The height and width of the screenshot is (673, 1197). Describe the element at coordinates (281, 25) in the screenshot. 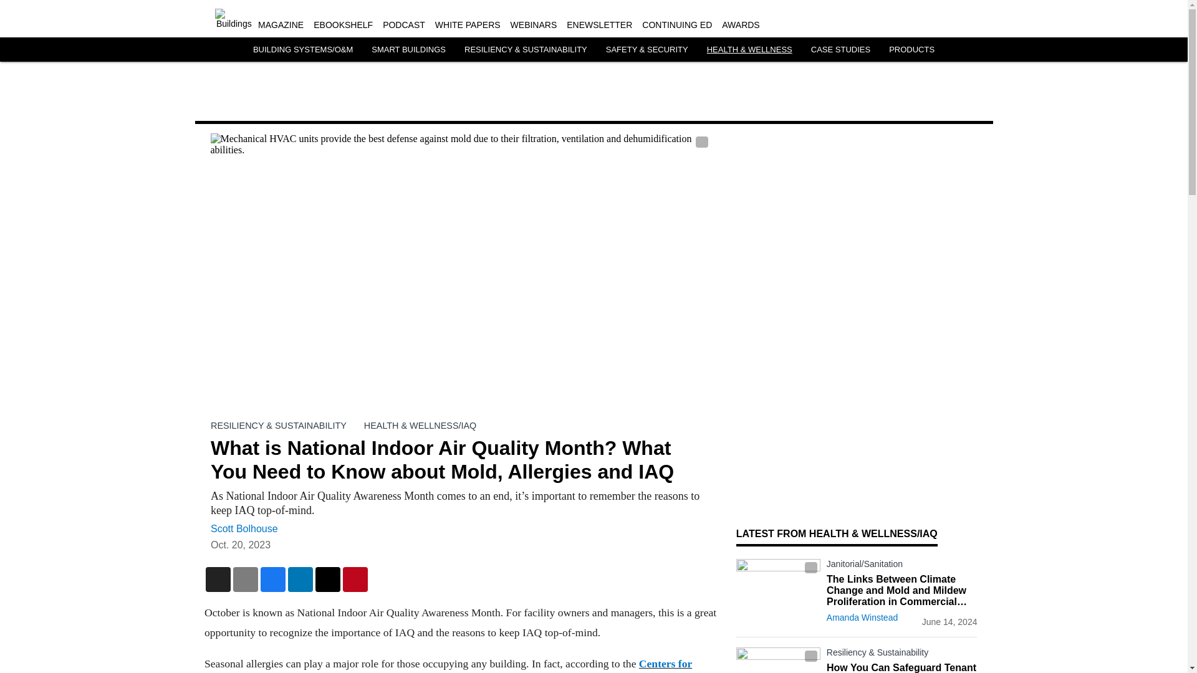

I see `MAGAZINE` at that location.